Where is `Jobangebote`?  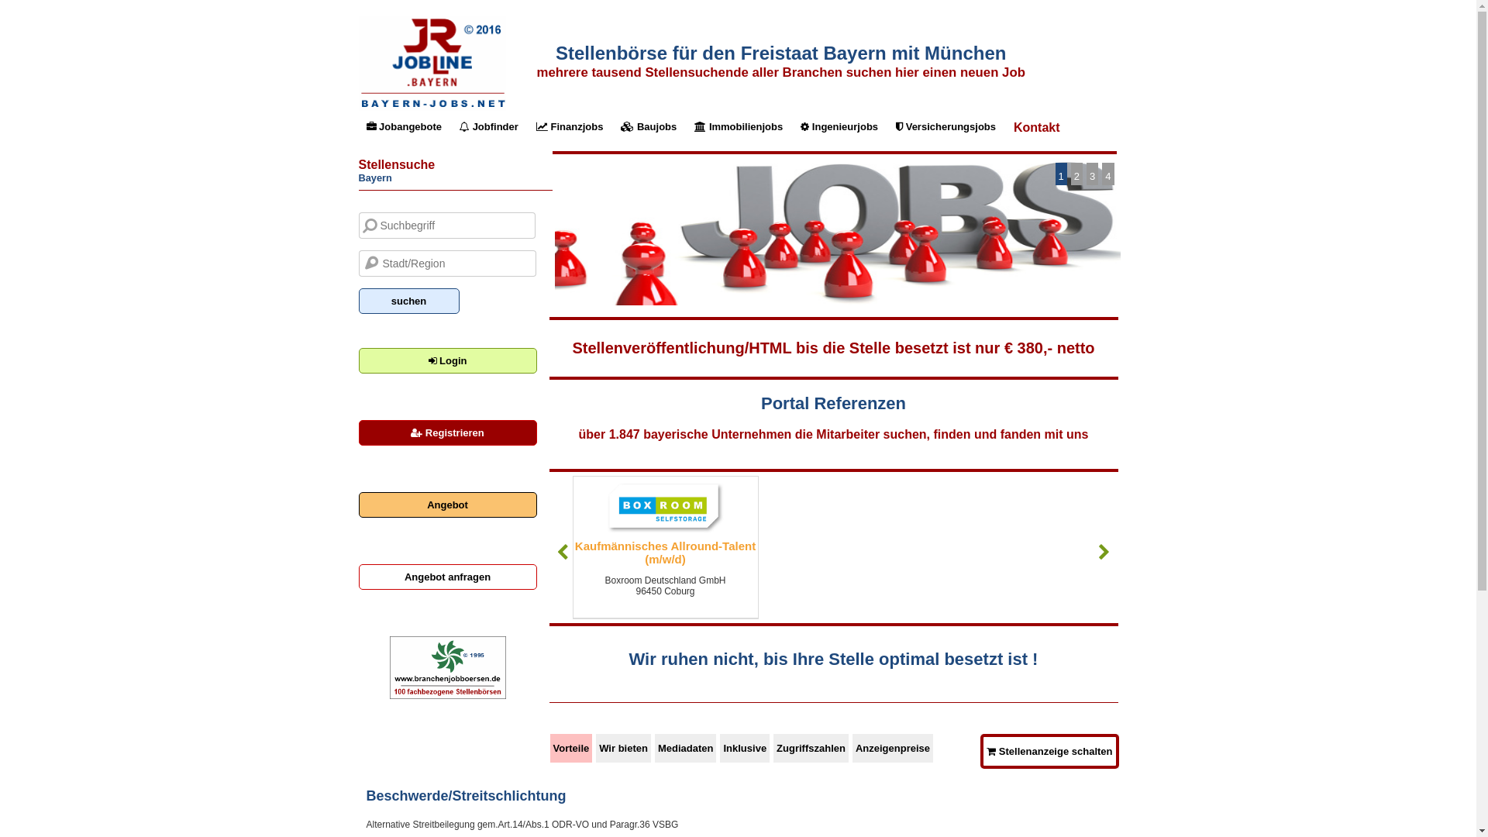
Jobangebote is located at coordinates (406, 127).